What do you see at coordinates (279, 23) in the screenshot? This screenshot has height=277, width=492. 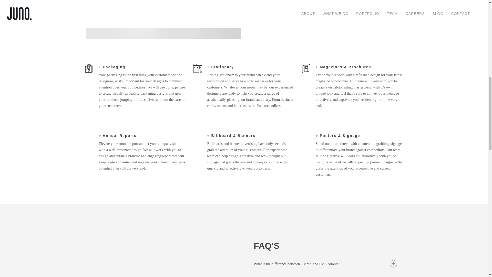 I see `REQUEST A QUOTE` at bounding box center [279, 23].